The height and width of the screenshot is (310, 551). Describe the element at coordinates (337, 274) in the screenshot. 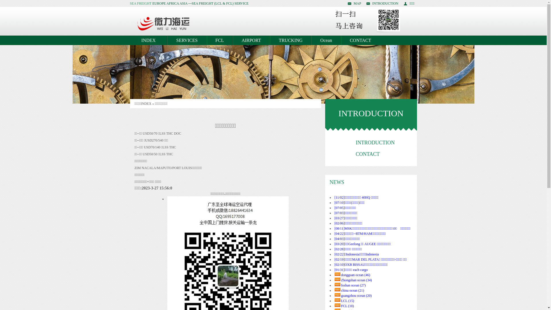

I see `rss` at that location.